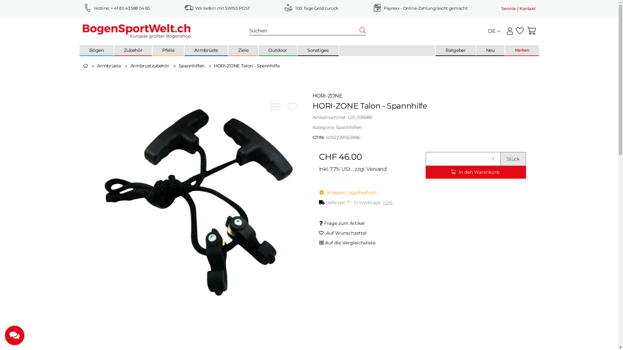  Describe the element at coordinates (343, 233) in the screenshot. I see `Auf Wunschzettel` at that location.